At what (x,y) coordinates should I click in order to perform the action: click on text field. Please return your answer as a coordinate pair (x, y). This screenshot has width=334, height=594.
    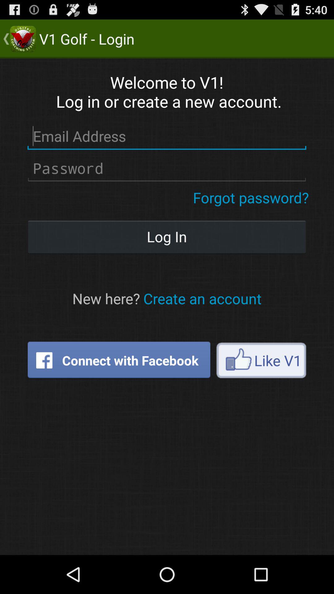
    Looking at the image, I should click on (167, 168).